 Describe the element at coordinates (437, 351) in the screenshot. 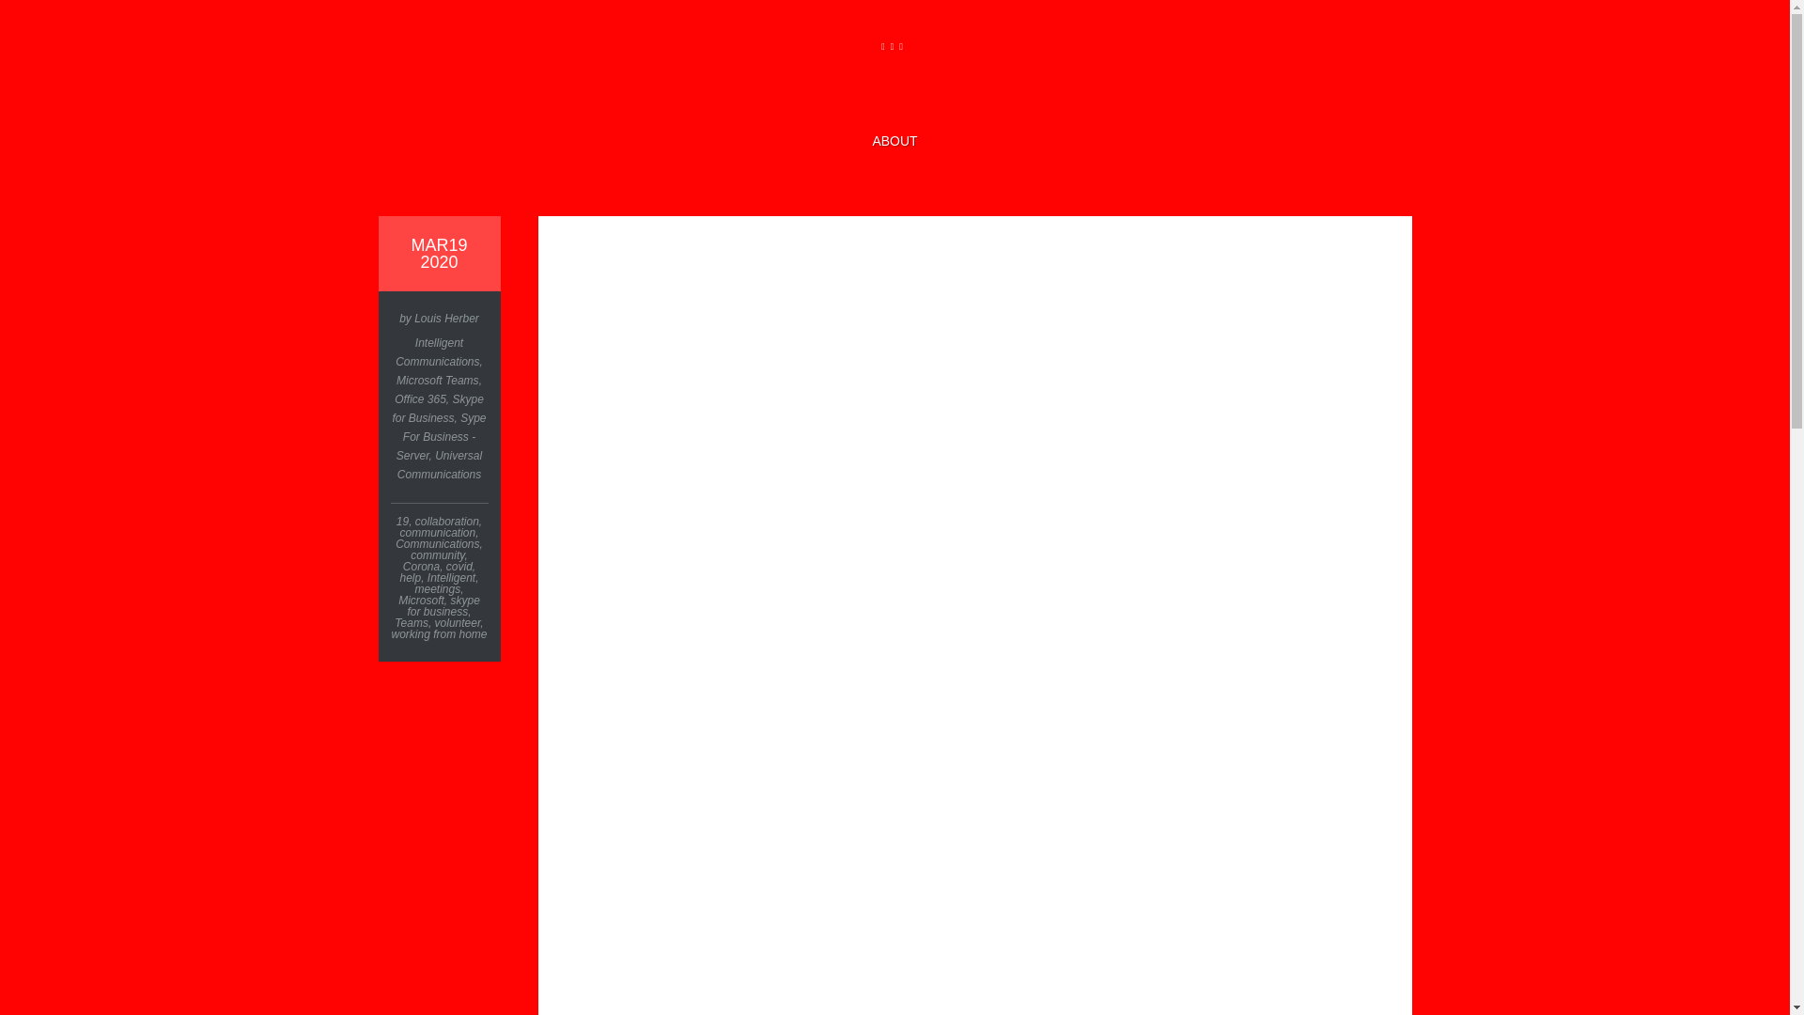

I see `Intelligent Communications` at that location.